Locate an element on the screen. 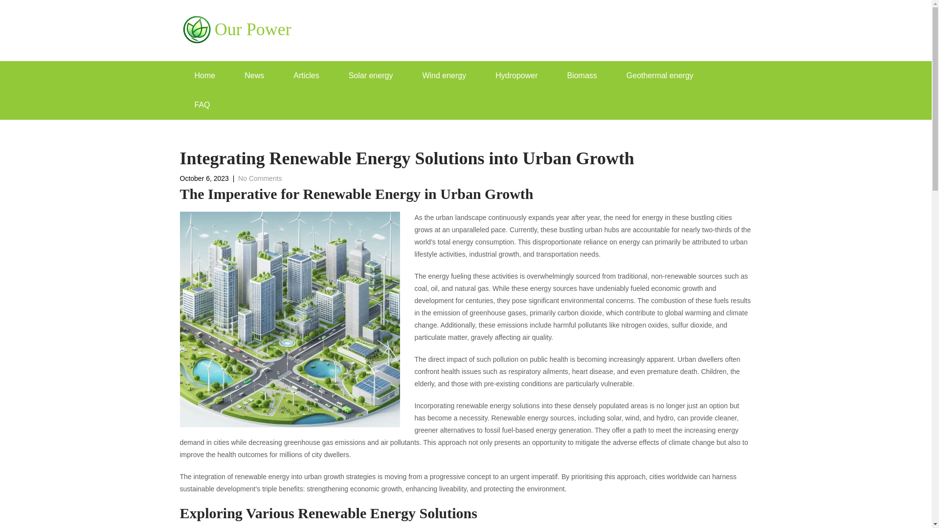 This screenshot has width=939, height=528. No Comments is located at coordinates (260, 178).